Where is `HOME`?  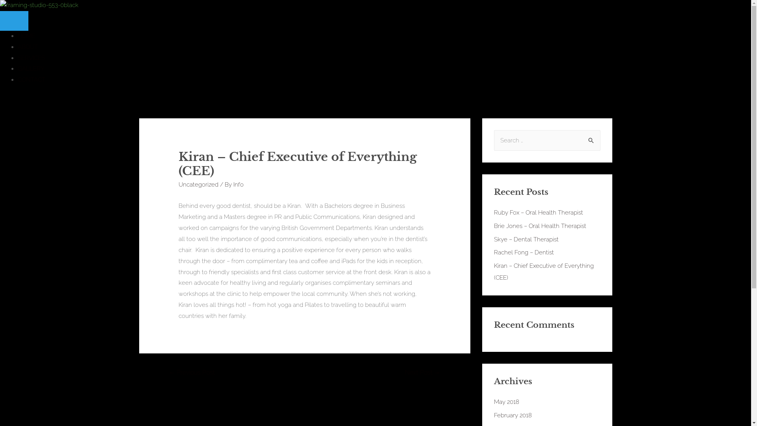 HOME is located at coordinates (26, 36).